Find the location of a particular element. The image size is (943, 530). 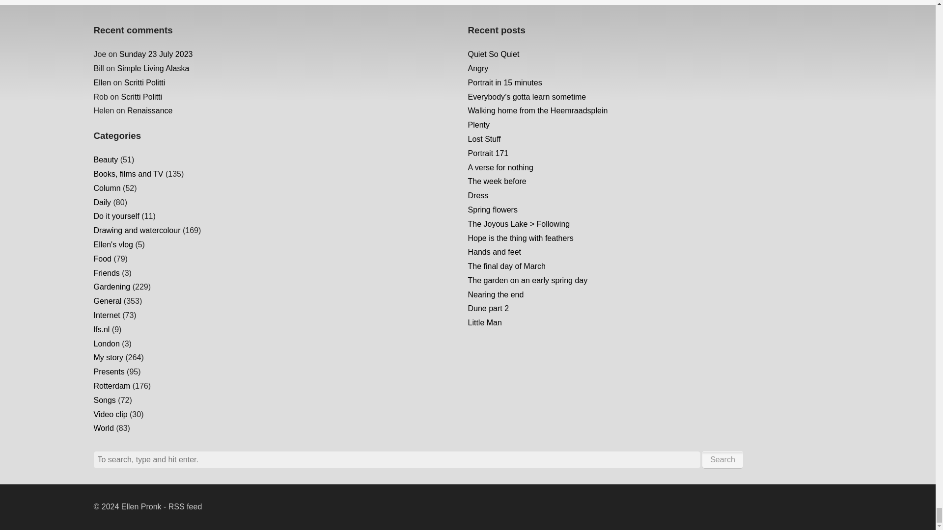

Daily is located at coordinates (102, 202).